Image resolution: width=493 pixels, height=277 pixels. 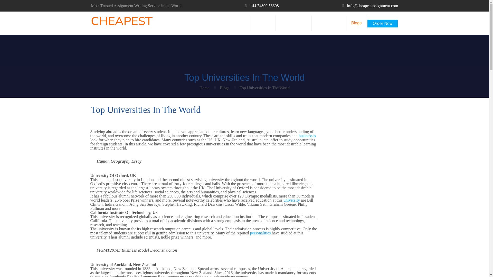 I want to click on Order Now, so click(x=382, y=22).